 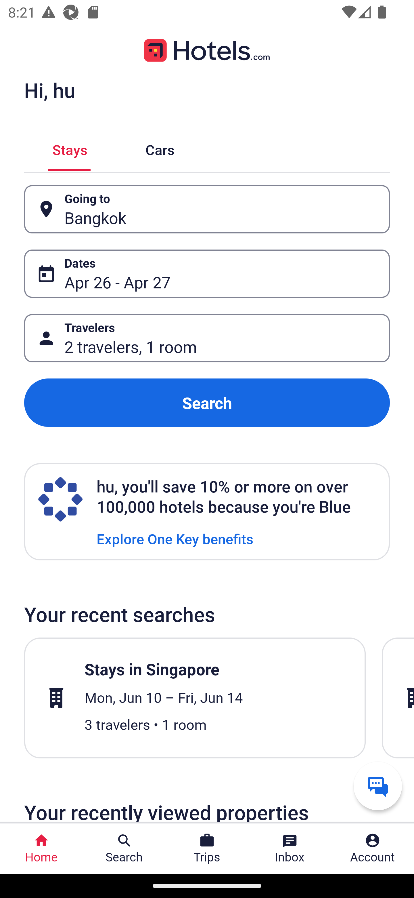 I want to click on Inbox Inbox Button, so click(x=290, y=848).